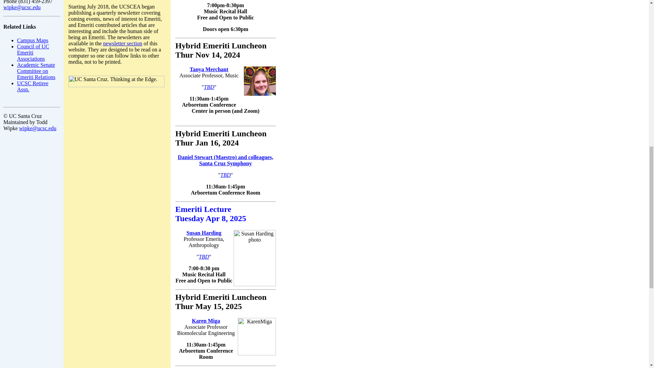  Describe the element at coordinates (33, 52) in the screenshot. I see `Council of UC Emeriti Associations` at that location.